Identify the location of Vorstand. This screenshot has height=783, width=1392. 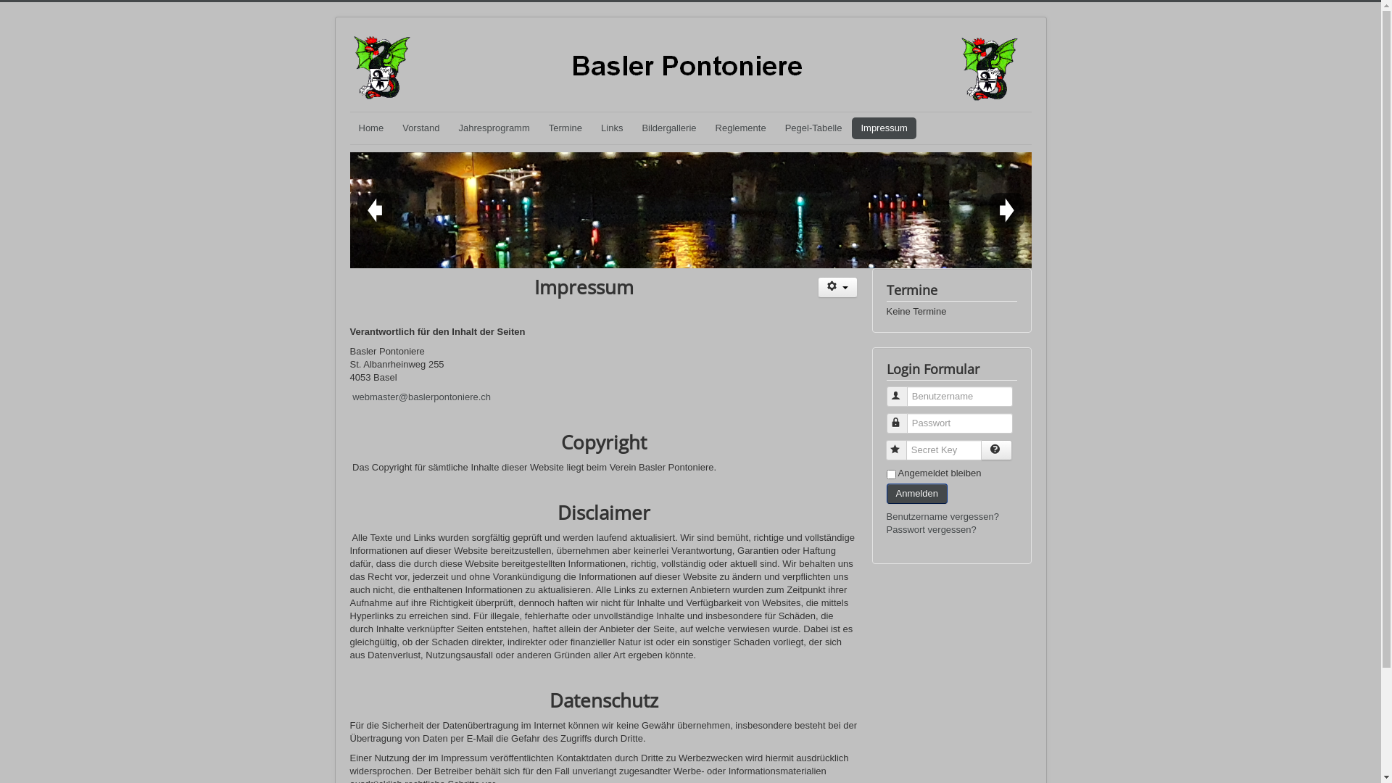
(420, 128).